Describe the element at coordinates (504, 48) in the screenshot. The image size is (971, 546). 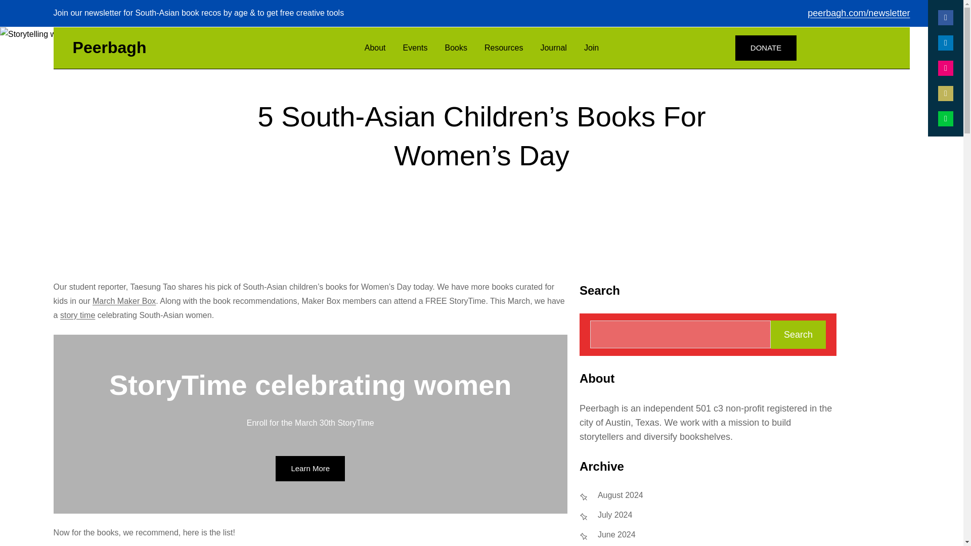
I see `Resources` at that location.